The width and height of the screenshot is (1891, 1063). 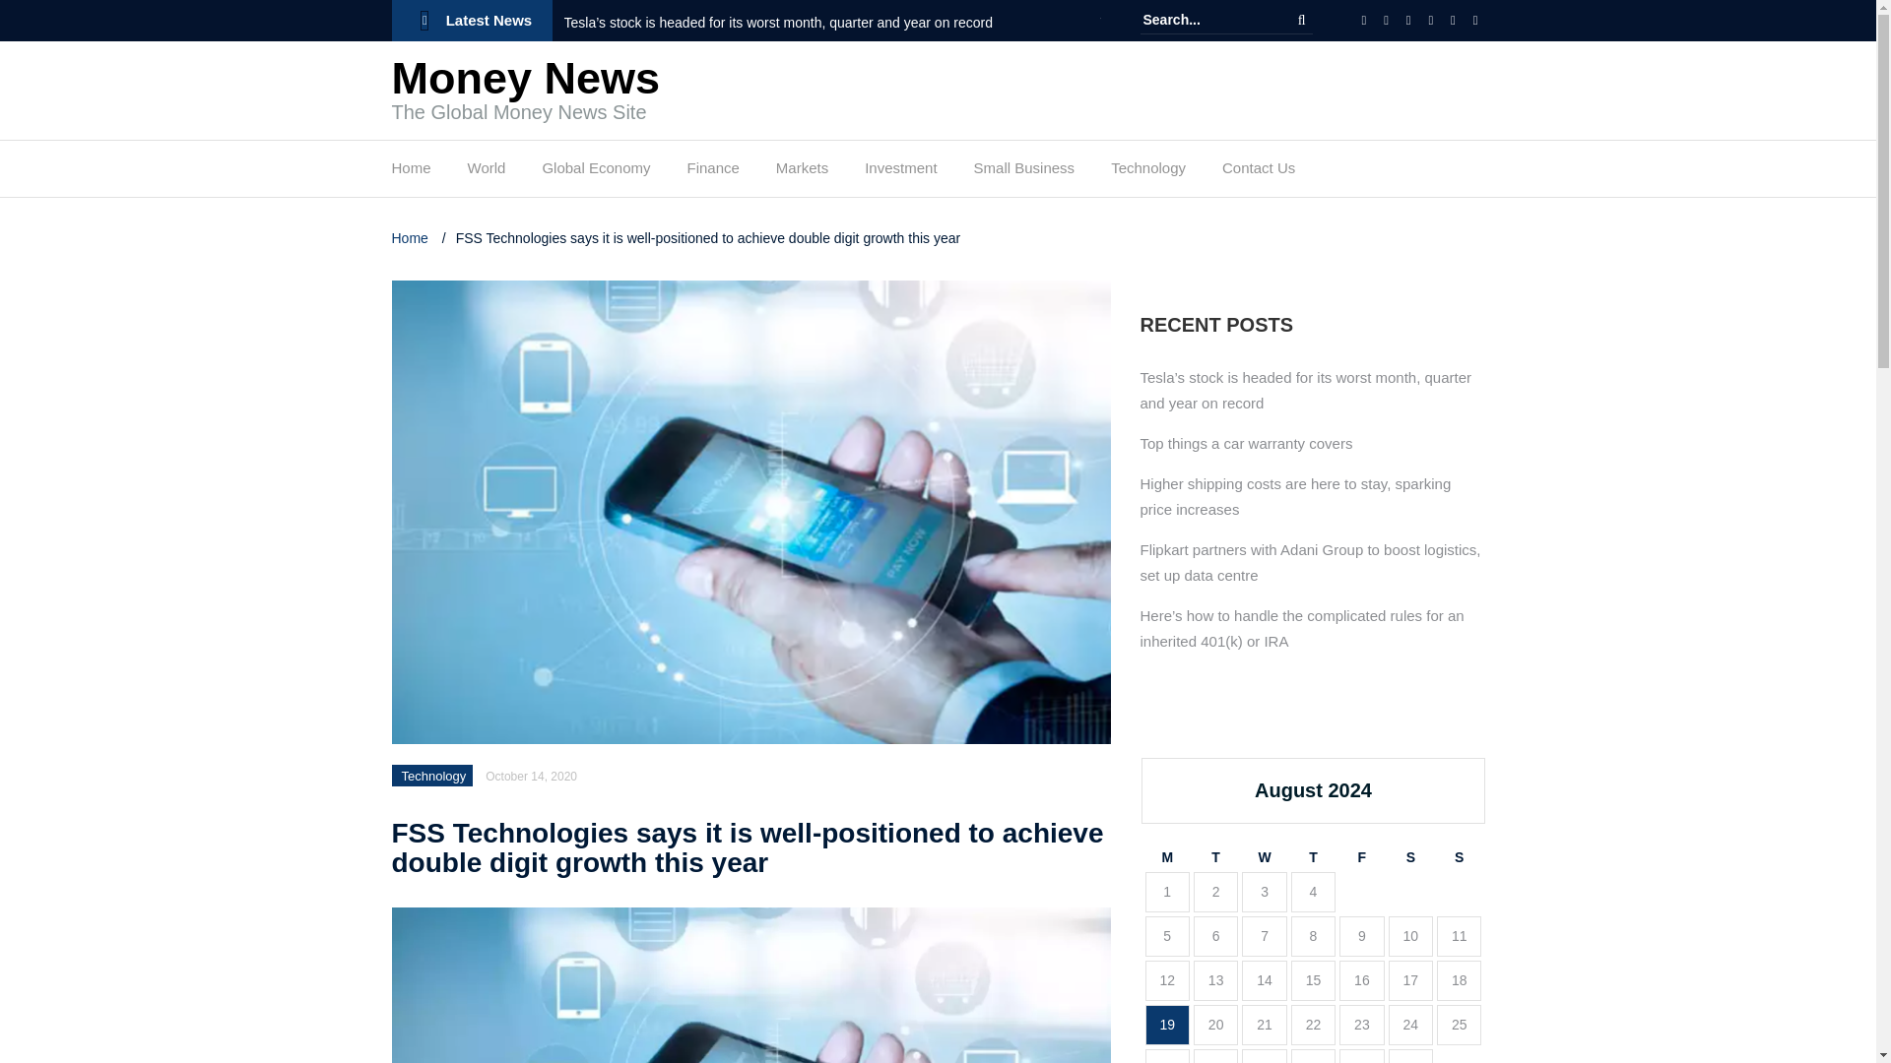 What do you see at coordinates (526, 78) in the screenshot?
I see `Money News` at bounding box center [526, 78].